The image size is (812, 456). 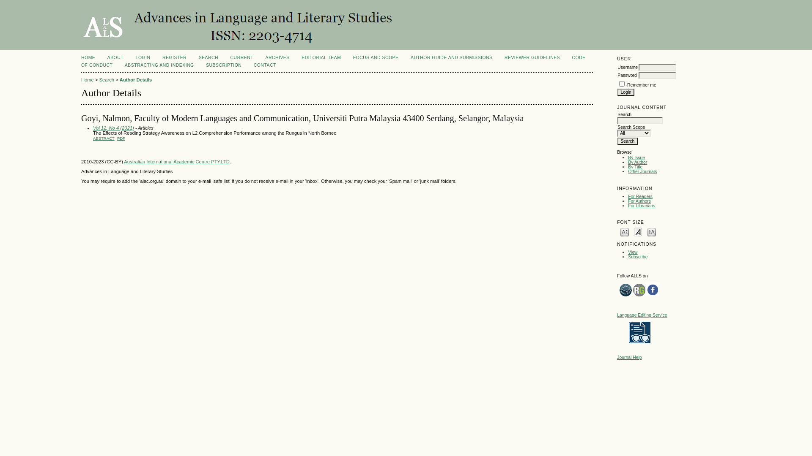 I want to click on By Issue, so click(x=636, y=158).